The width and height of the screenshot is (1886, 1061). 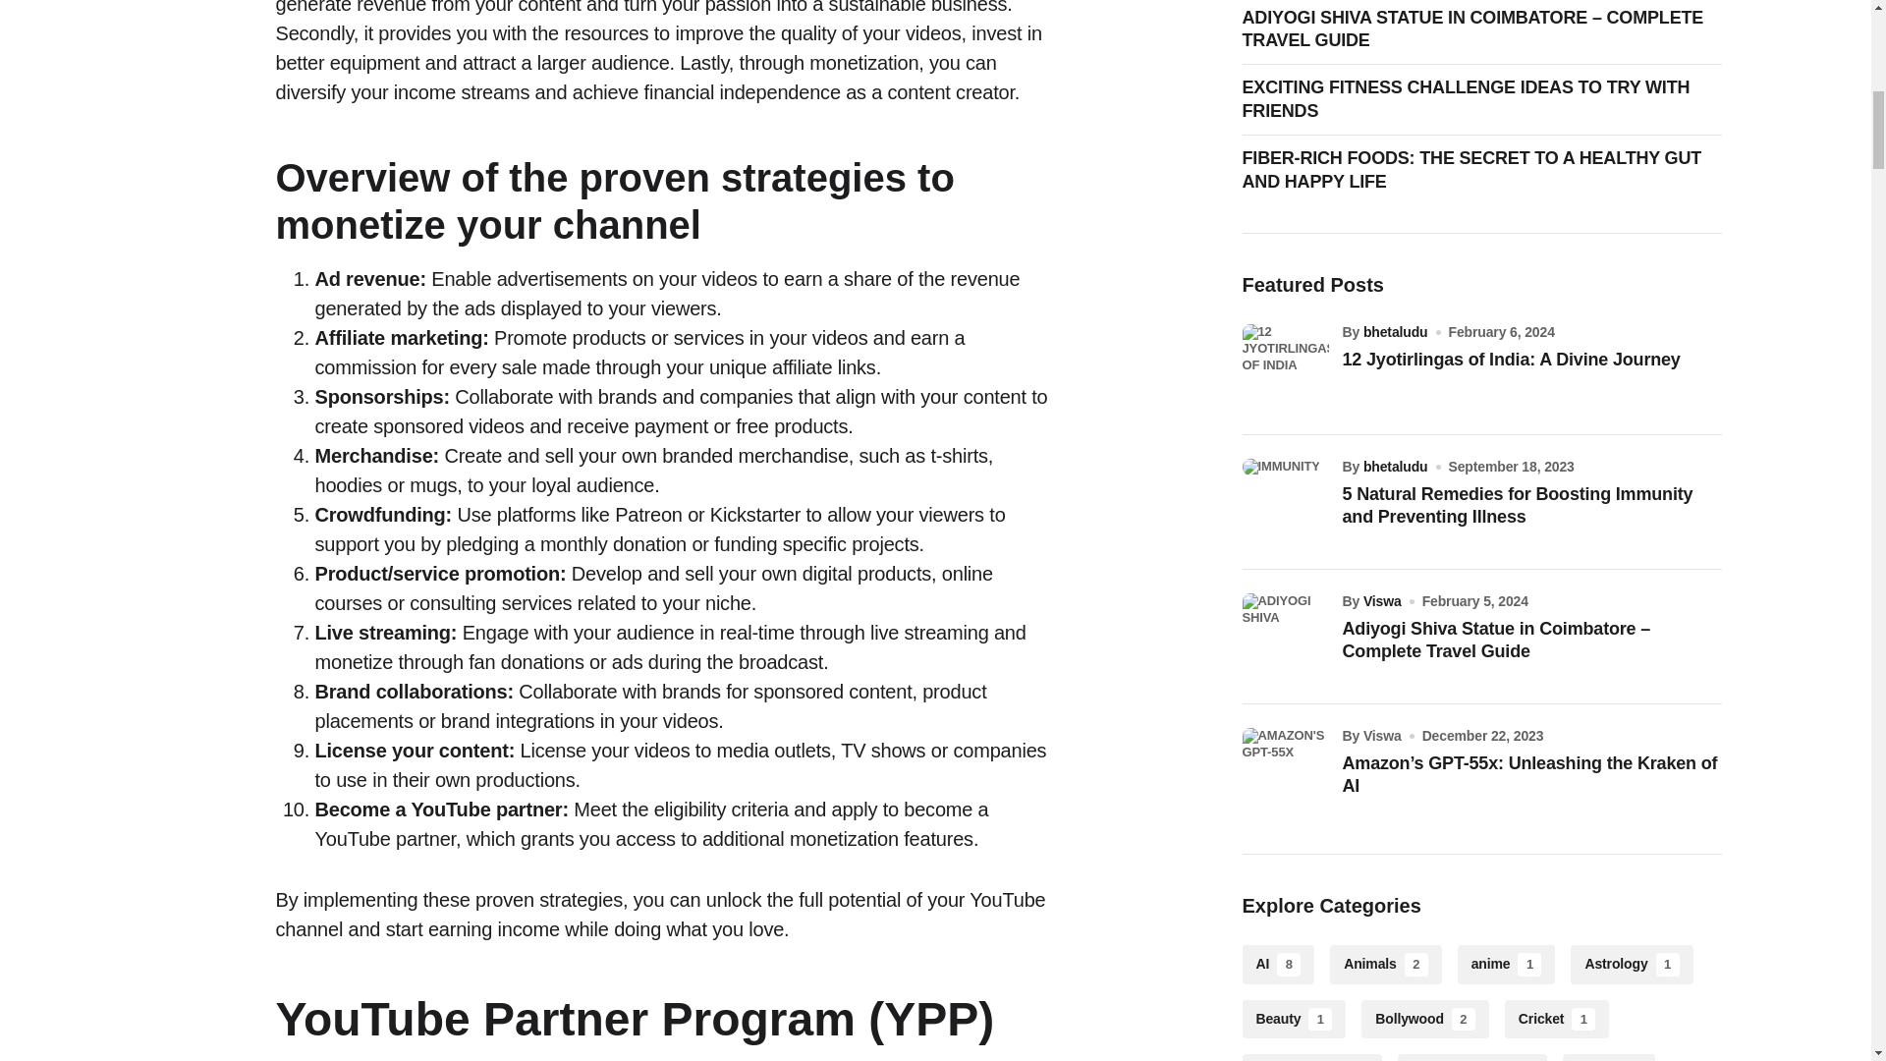 What do you see at coordinates (1284, 350) in the screenshot?
I see `12 Jyotirlingas of India` at bounding box center [1284, 350].